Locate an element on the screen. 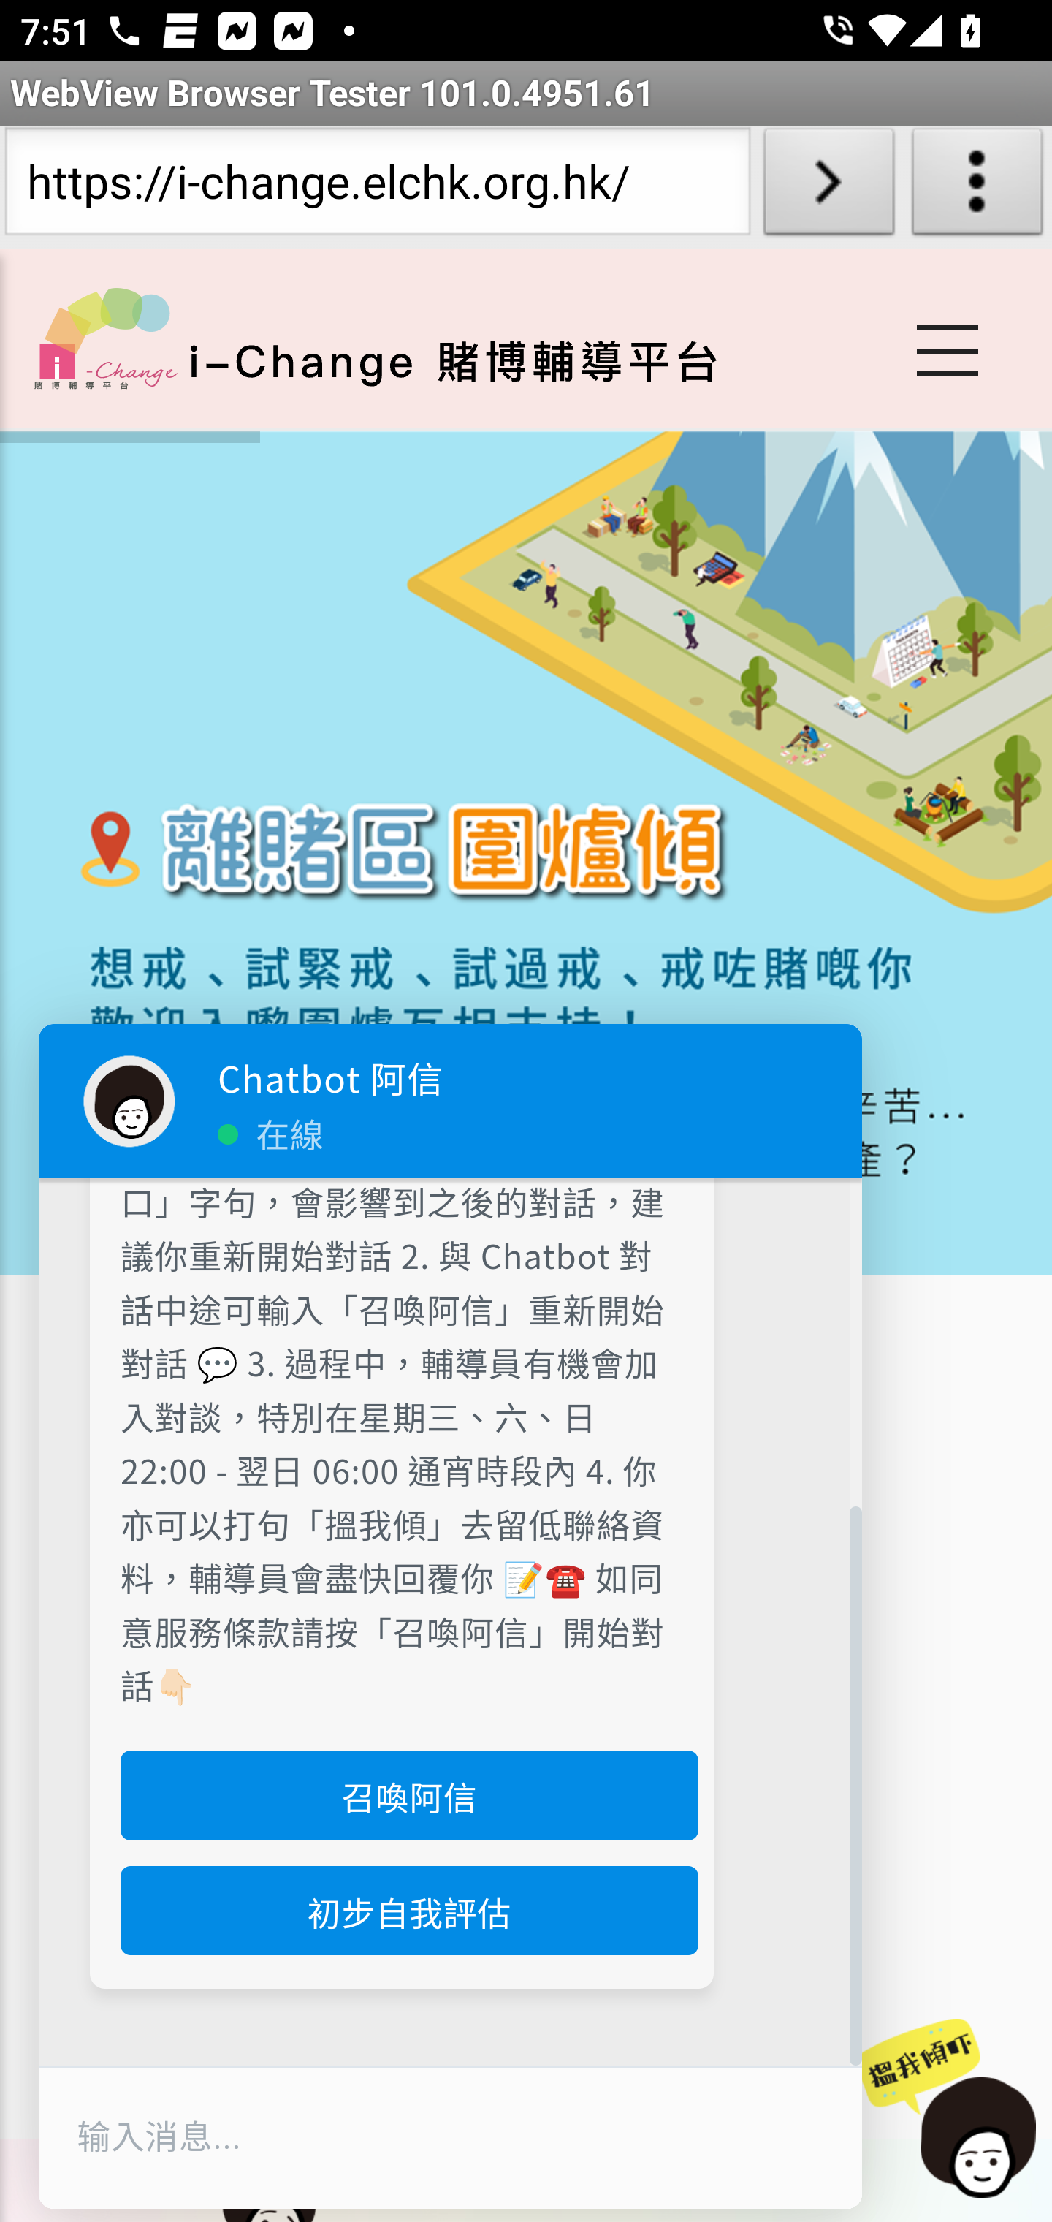  Home is located at coordinates (105, 338).